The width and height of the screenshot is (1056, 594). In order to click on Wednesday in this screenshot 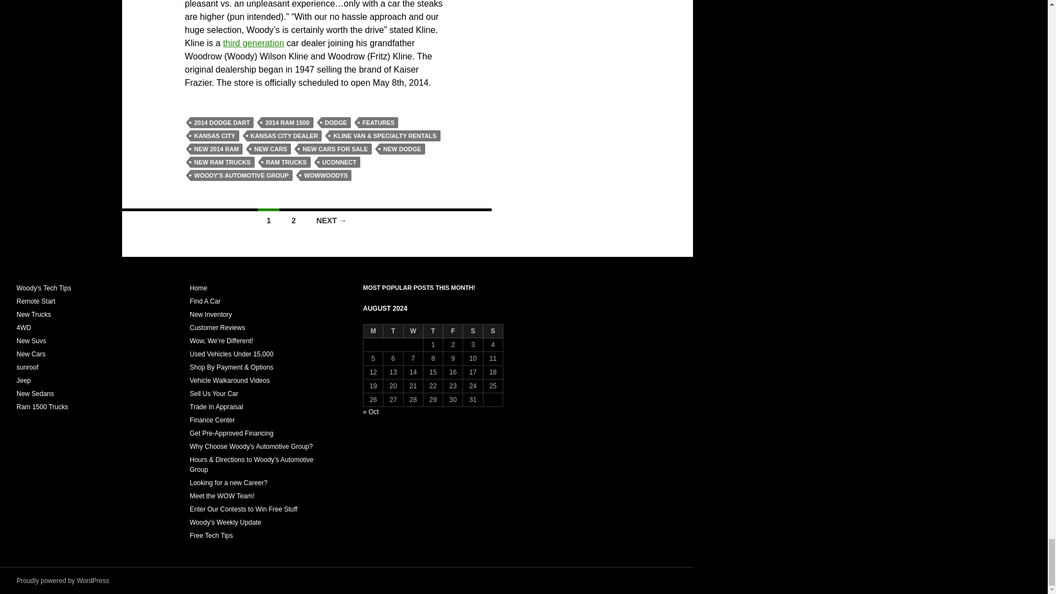, I will do `click(413, 331)`.